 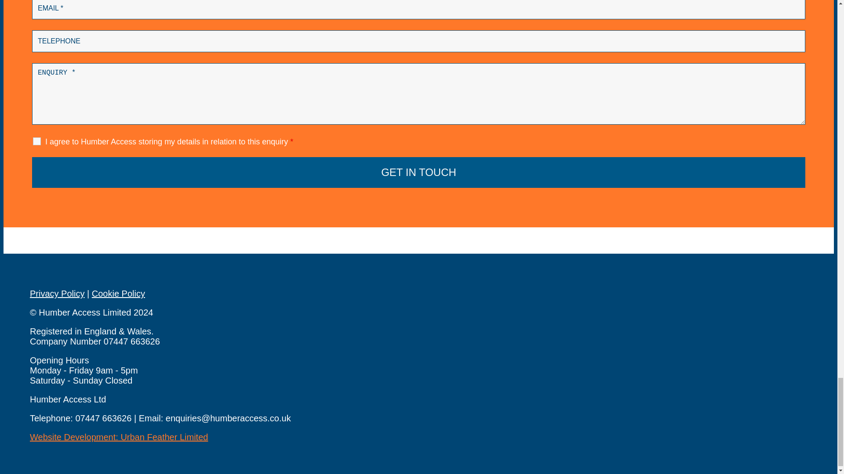 What do you see at coordinates (57, 293) in the screenshot?
I see `Privacy Policy` at bounding box center [57, 293].